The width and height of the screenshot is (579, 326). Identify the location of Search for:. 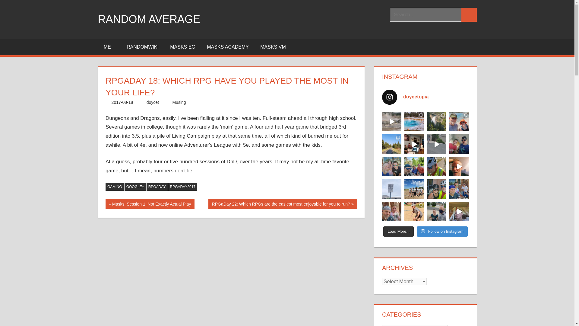
(122, 102).